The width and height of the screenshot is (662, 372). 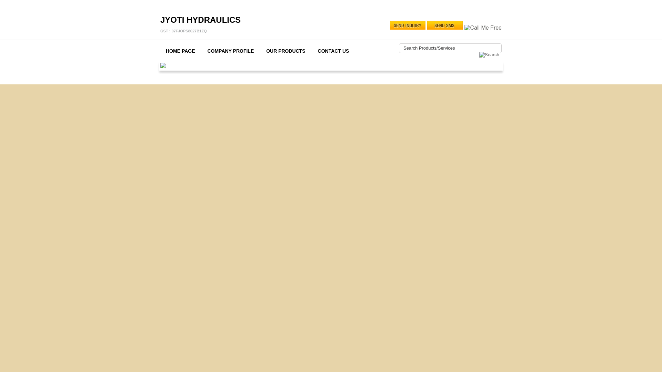 What do you see at coordinates (334, 51) in the screenshot?
I see `COMPANY PROFILE` at bounding box center [334, 51].